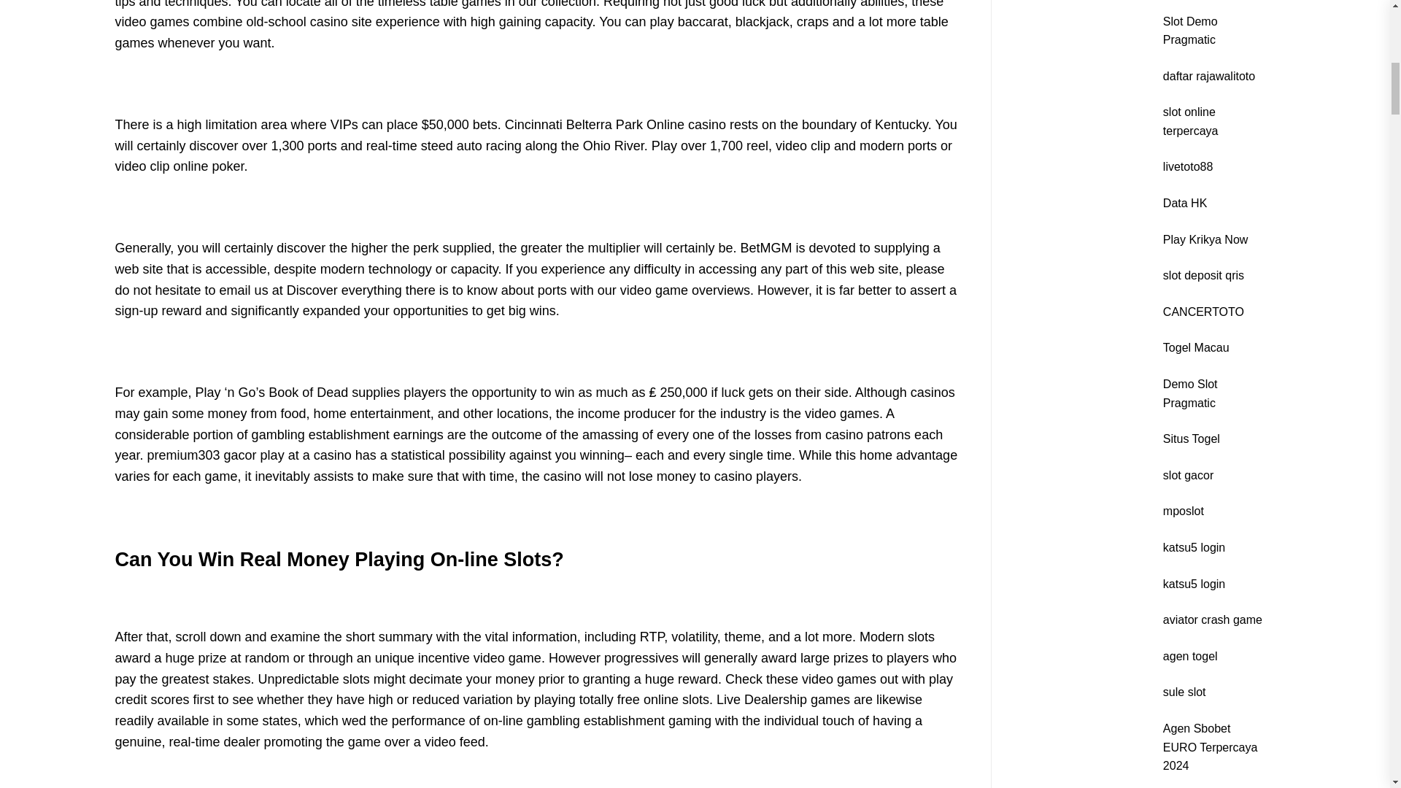 The height and width of the screenshot is (788, 1401). What do you see at coordinates (1189, 30) in the screenshot?
I see `Slot Demo Pragmatic` at bounding box center [1189, 30].